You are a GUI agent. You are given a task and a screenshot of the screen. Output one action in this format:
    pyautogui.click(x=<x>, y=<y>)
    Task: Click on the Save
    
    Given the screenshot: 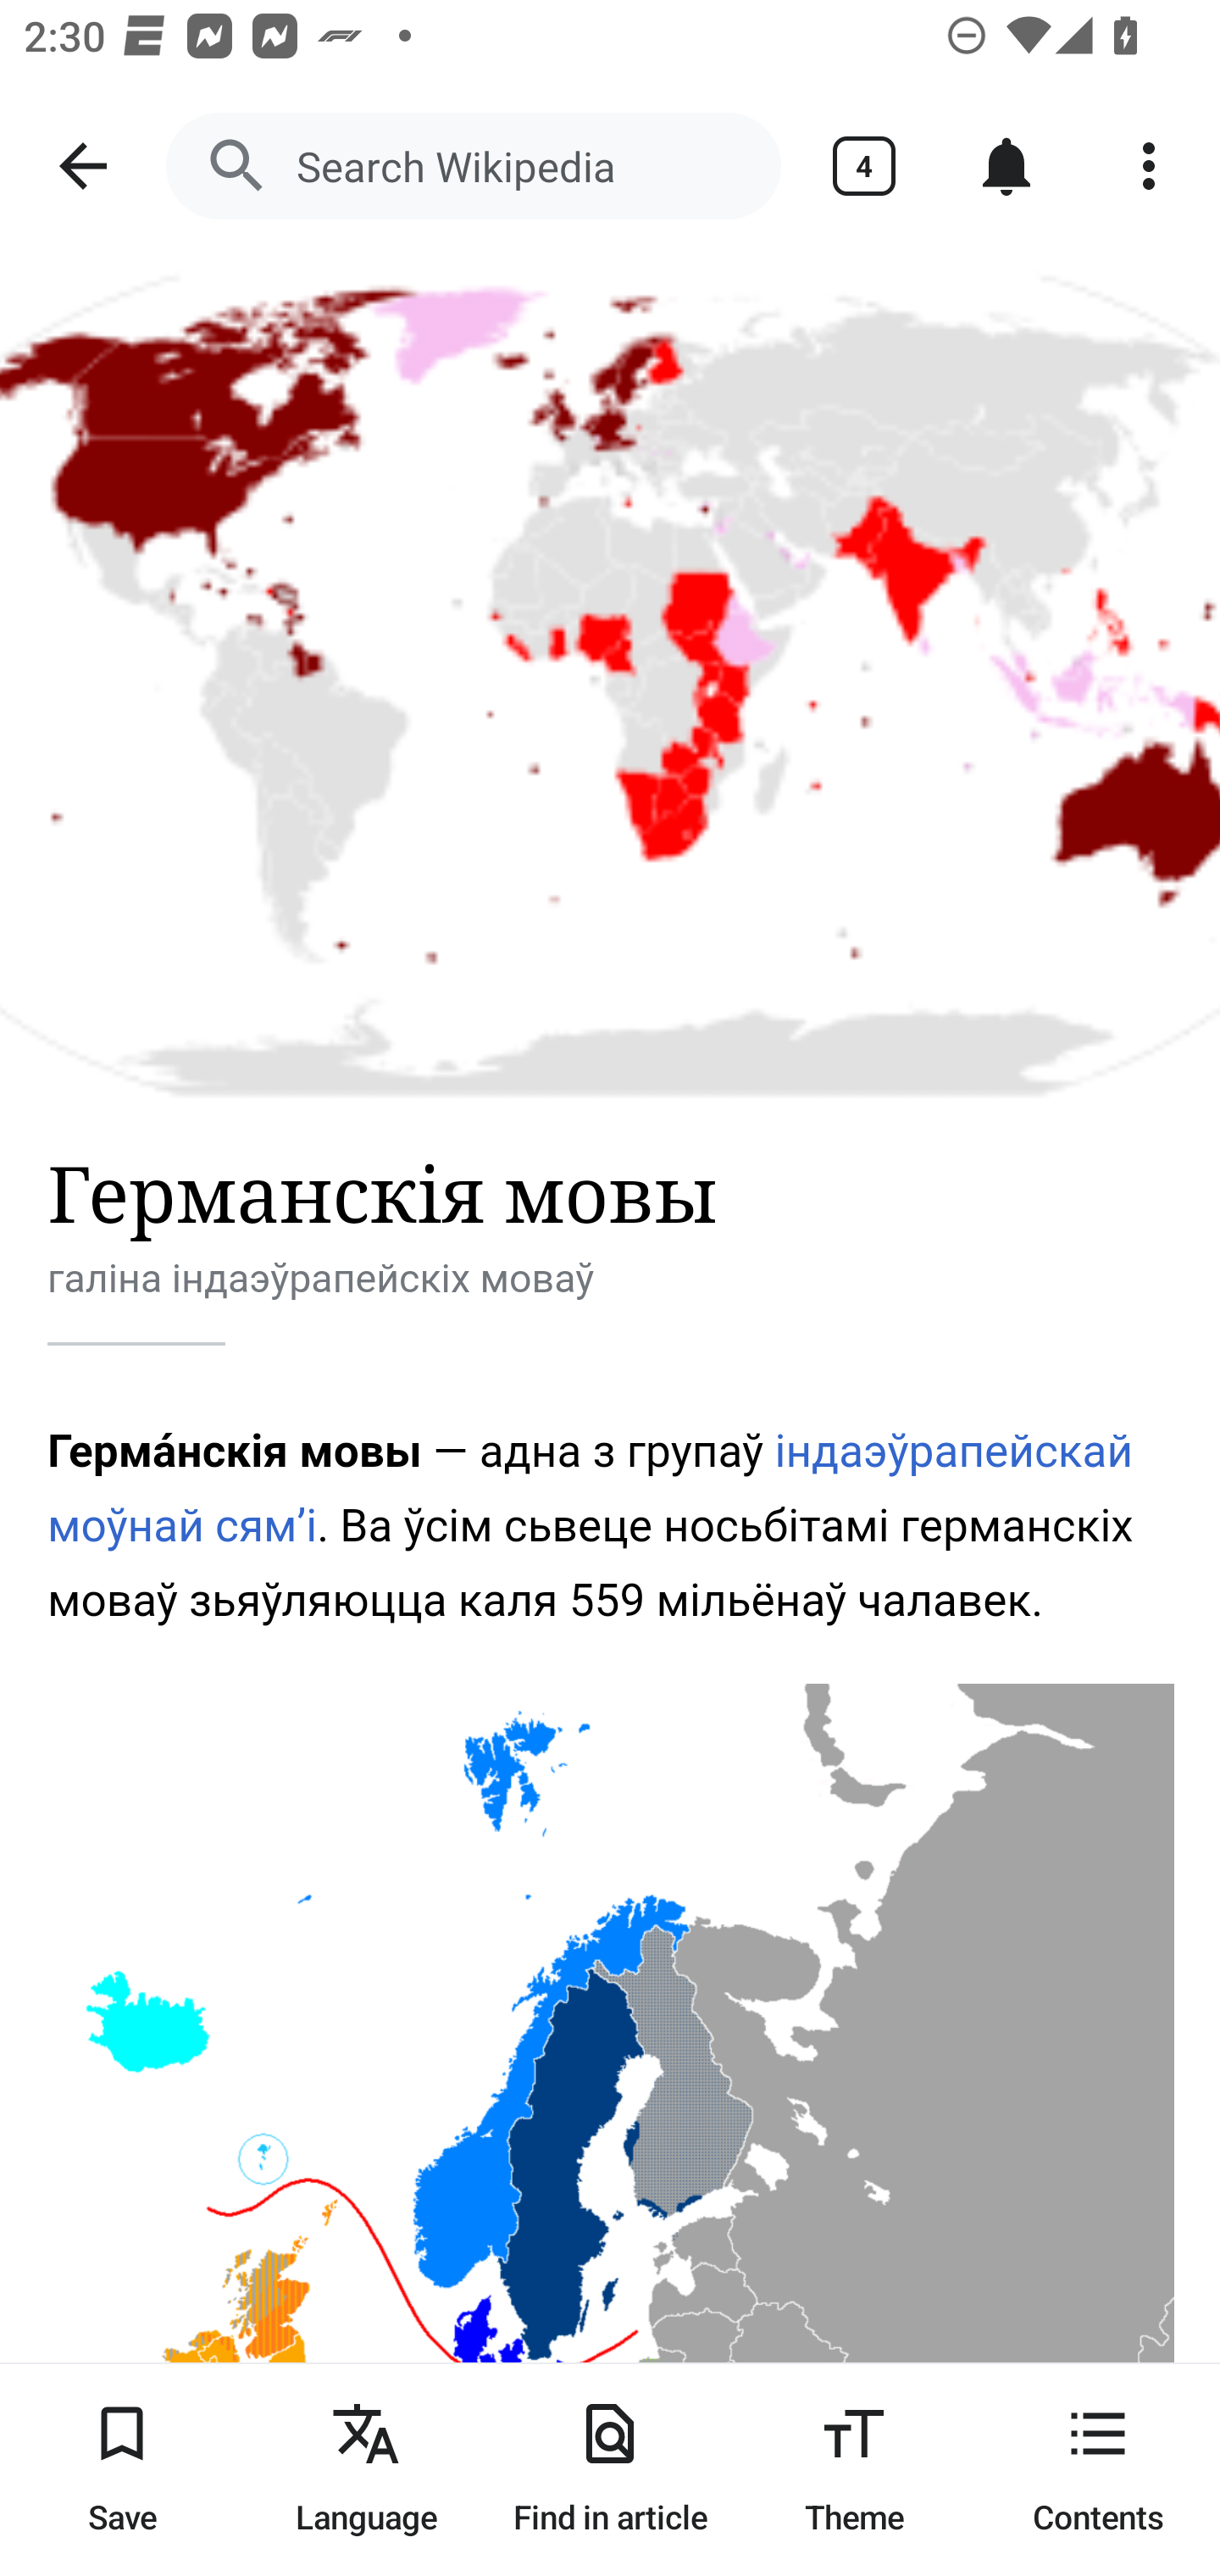 What is the action you would take?
    pyautogui.click(x=122, y=2469)
    